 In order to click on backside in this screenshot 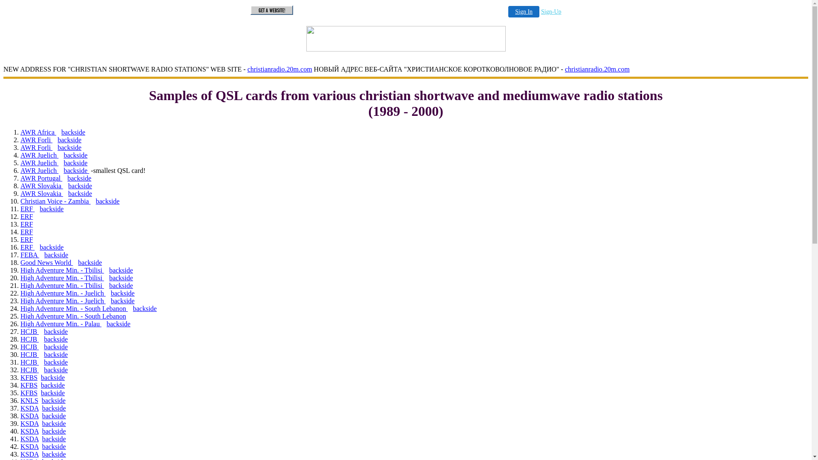, I will do `click(54, 439)`.